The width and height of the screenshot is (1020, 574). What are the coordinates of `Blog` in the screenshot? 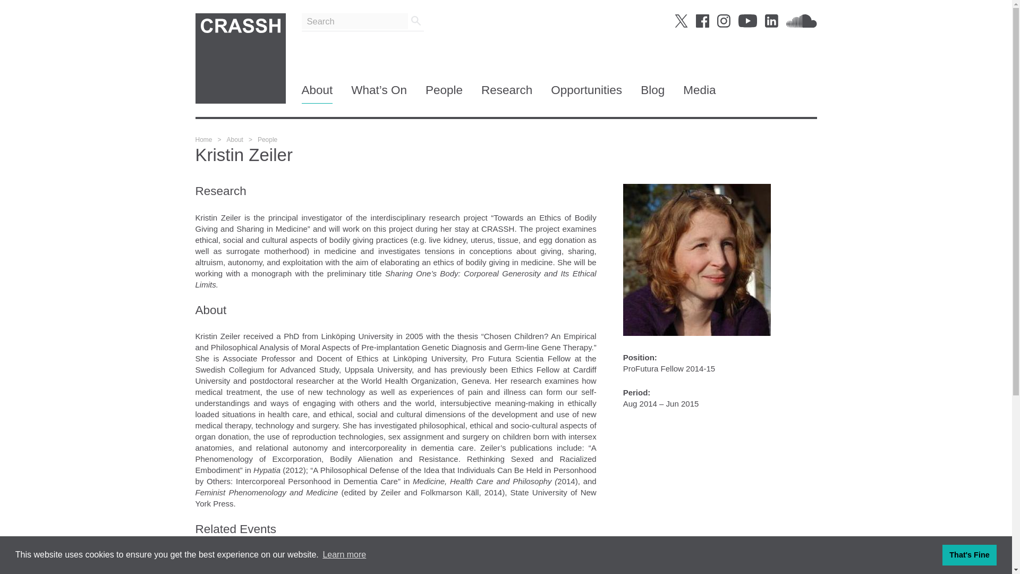 It's located at (652, 93).